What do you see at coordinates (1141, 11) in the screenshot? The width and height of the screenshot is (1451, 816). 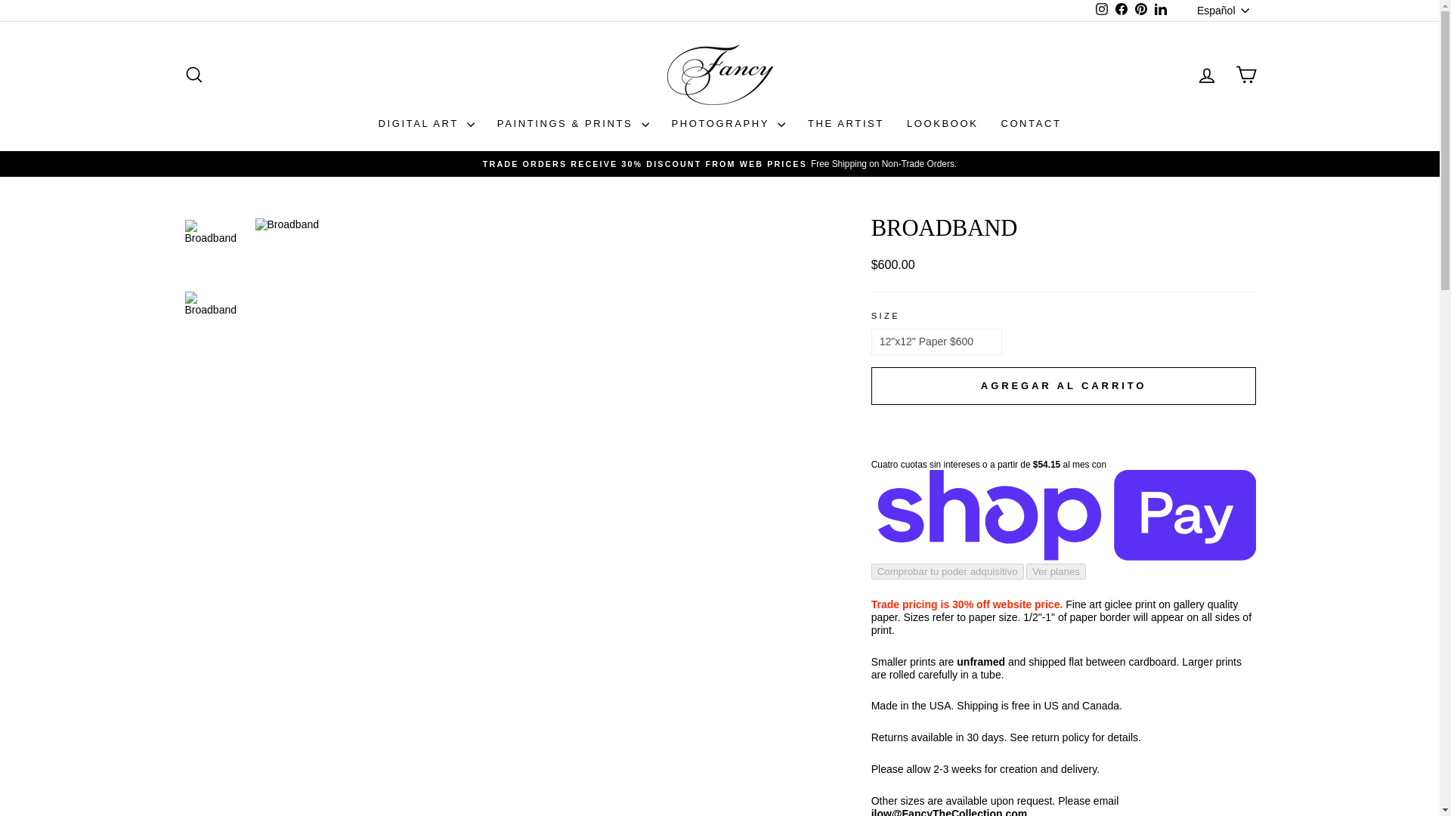 I see `Fancy The Collection en Pinterest` at bounding box center [1141, 11].